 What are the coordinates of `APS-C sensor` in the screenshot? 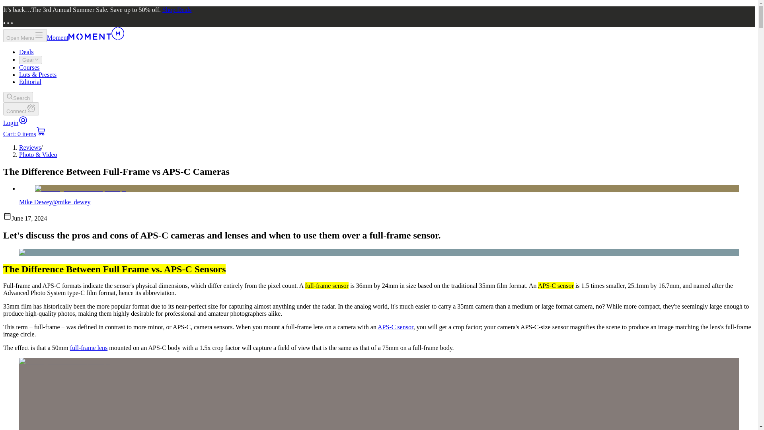 It's located at (395, 327).